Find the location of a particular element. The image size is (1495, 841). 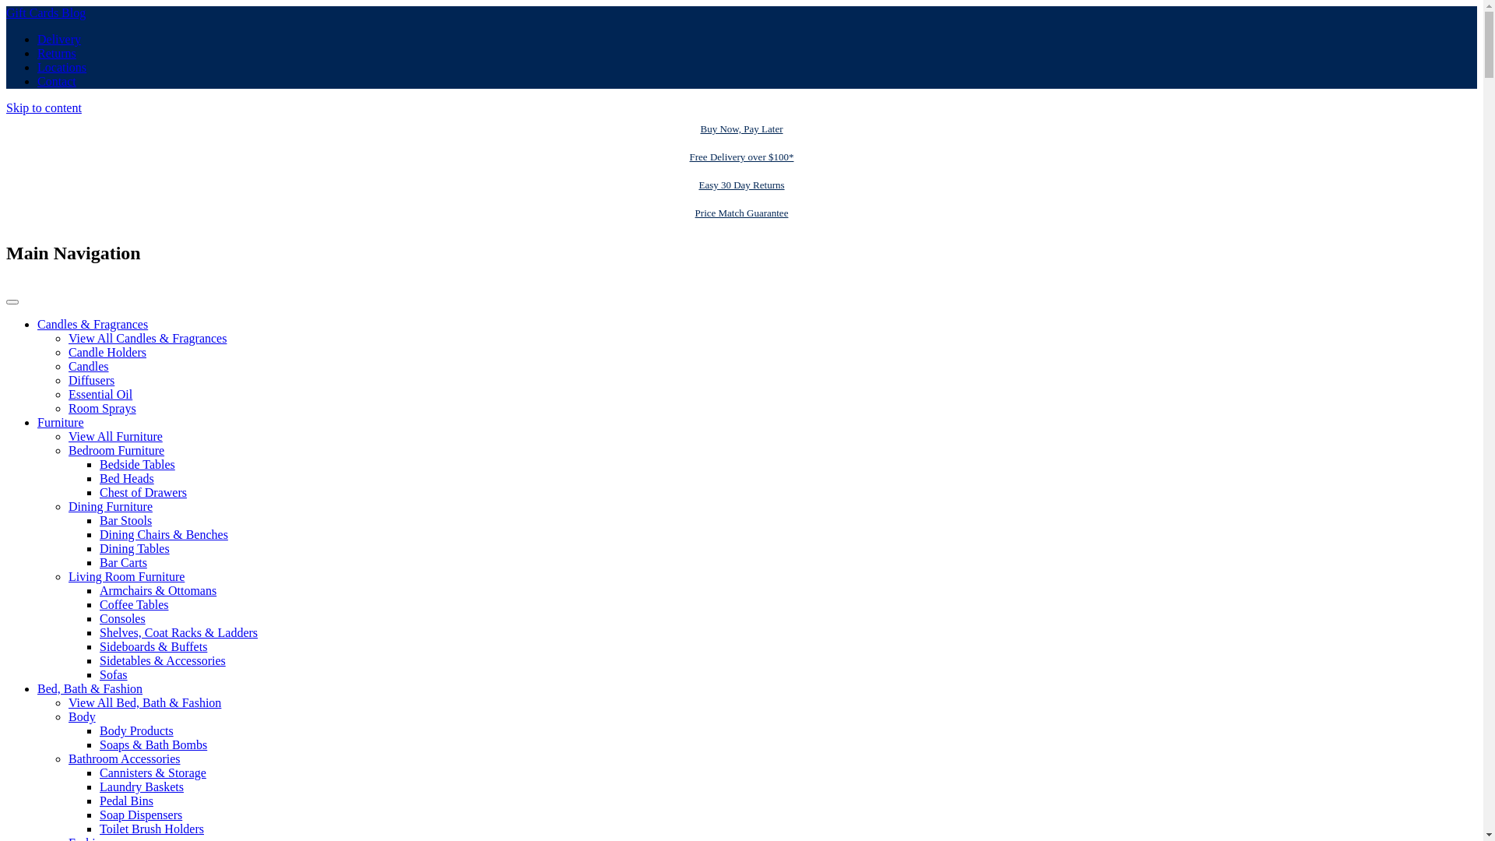

Soaps & Bath Bombs is located at coordinates (153, 744).